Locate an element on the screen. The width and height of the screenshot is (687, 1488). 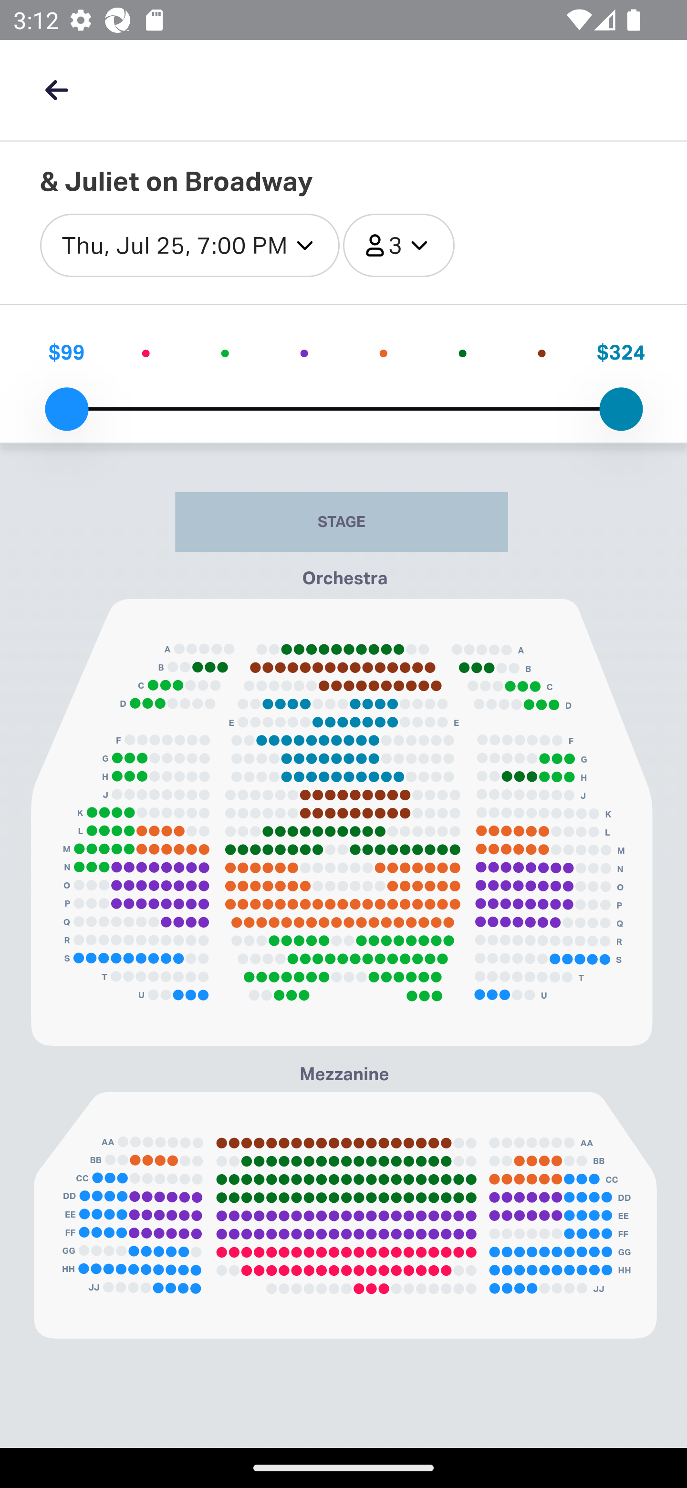
• is located at coordinates (463, 352).